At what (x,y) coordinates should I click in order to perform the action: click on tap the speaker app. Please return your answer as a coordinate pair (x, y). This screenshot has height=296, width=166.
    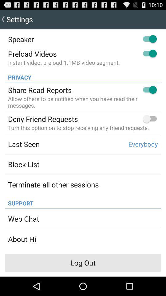
    Looking at the image, I should click on (21, 39).